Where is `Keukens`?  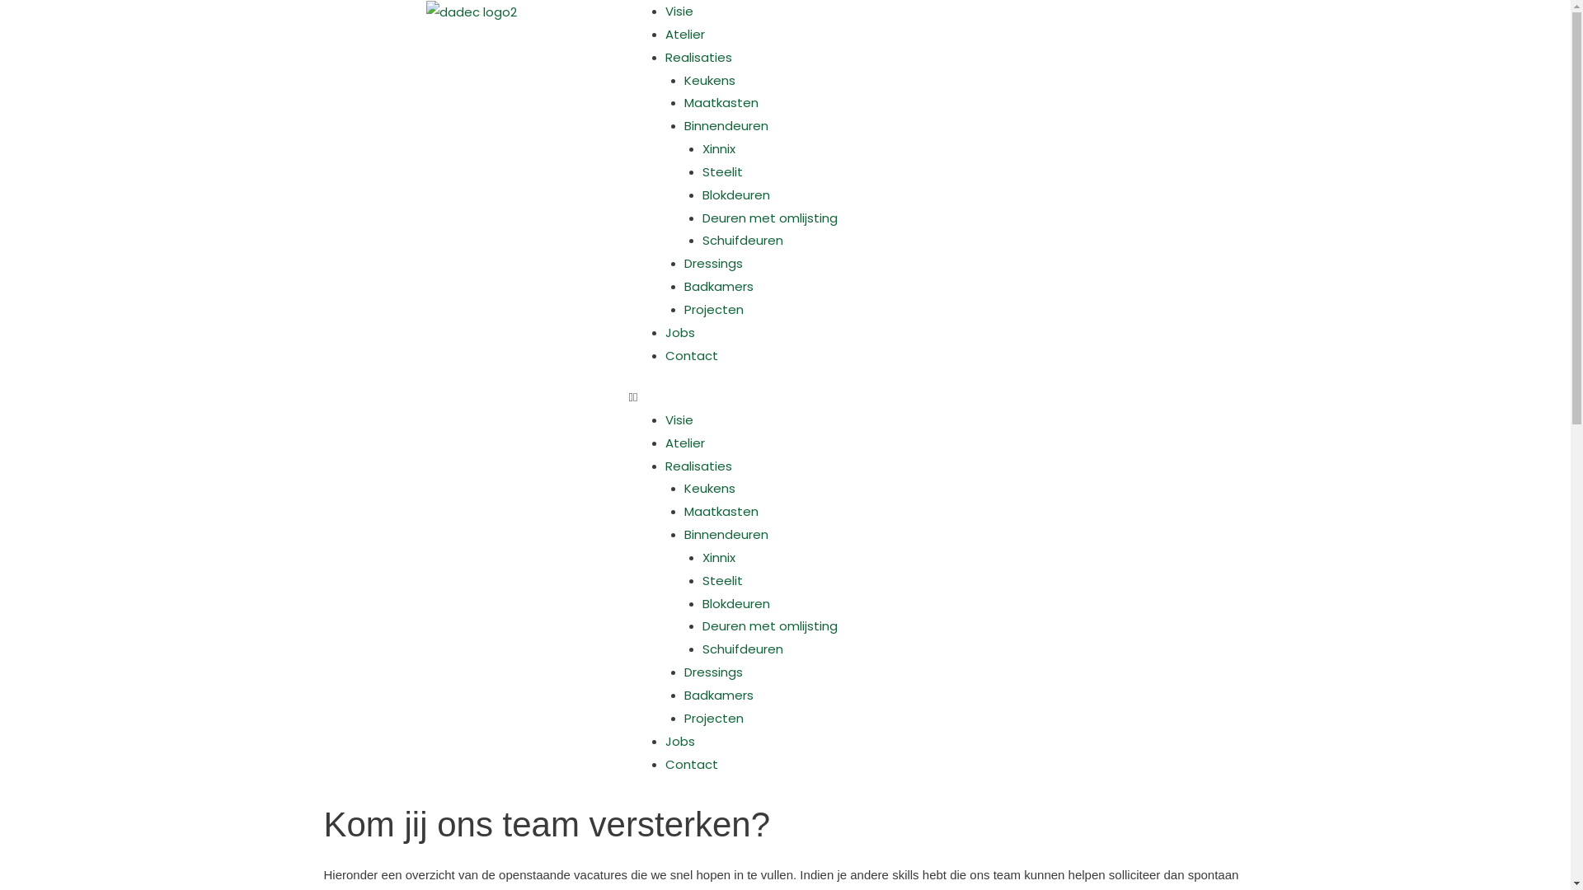
Keukens is located at coordinates (710, 81).